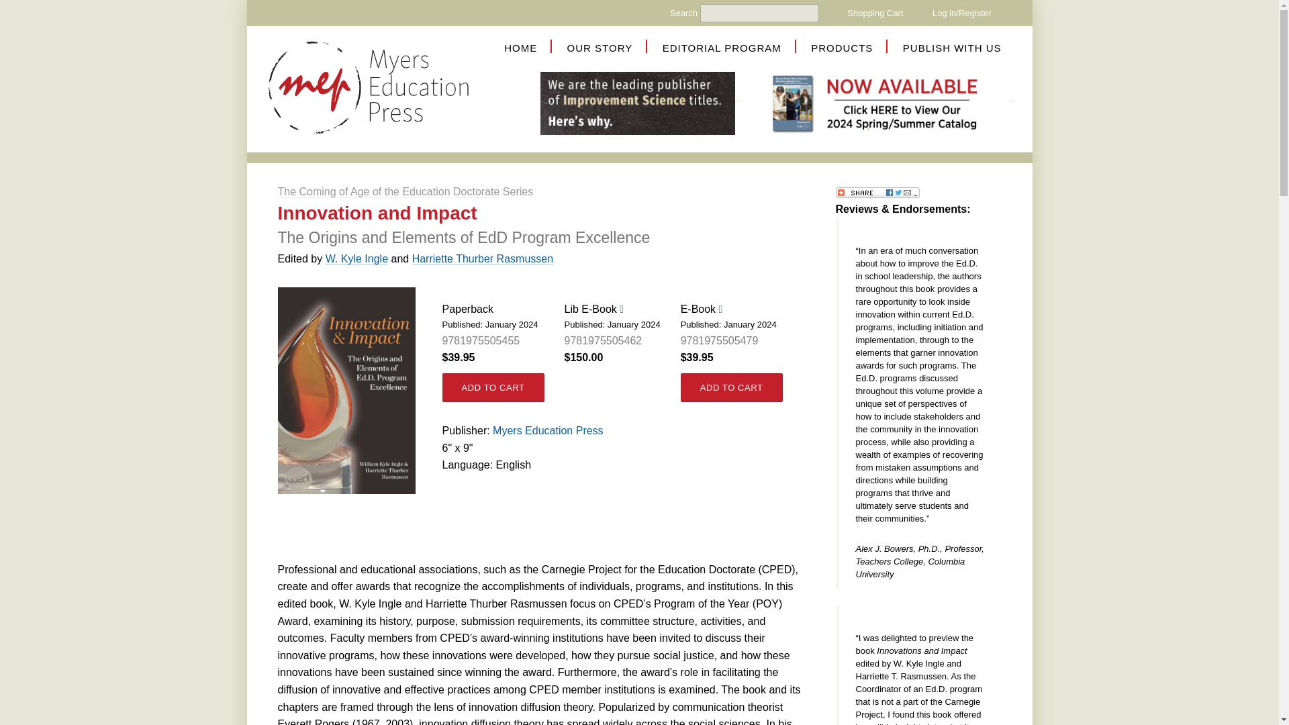 This screenshot has width=1289, height=725. What do you see at coordinates (389, 191) in the screenshot?
I see `The Coming of Age of the Education Doctorate` at bounding box center [389, 191].